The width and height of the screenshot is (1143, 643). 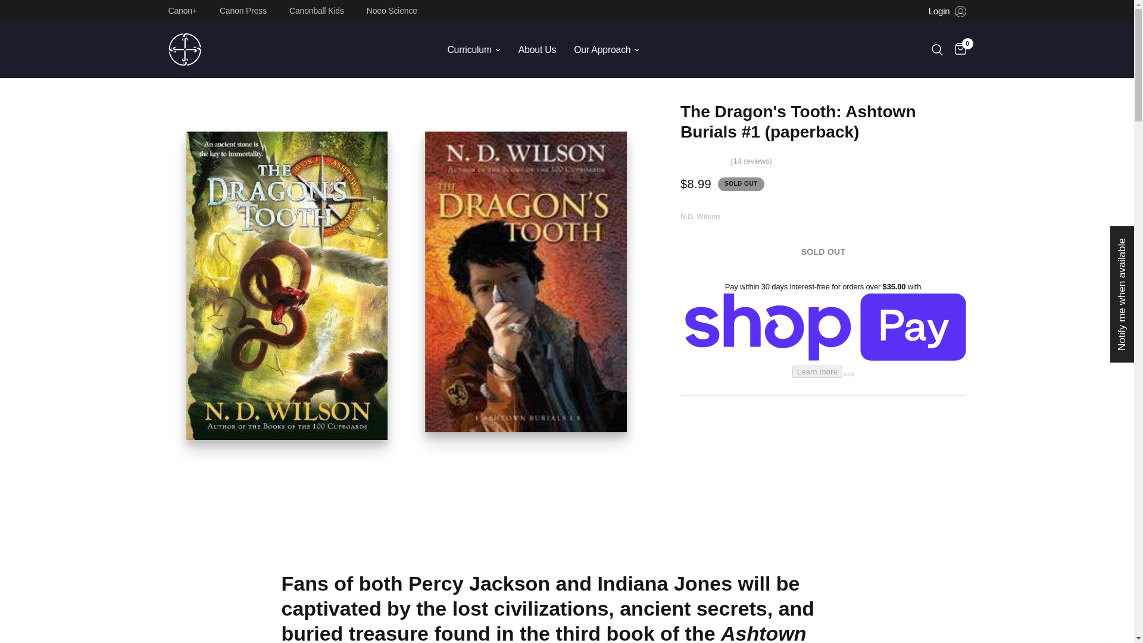 What do you see at coordinates (319, 10) in the screenshot?
I see `Canonball Kids` at bounding box center [319, 10].